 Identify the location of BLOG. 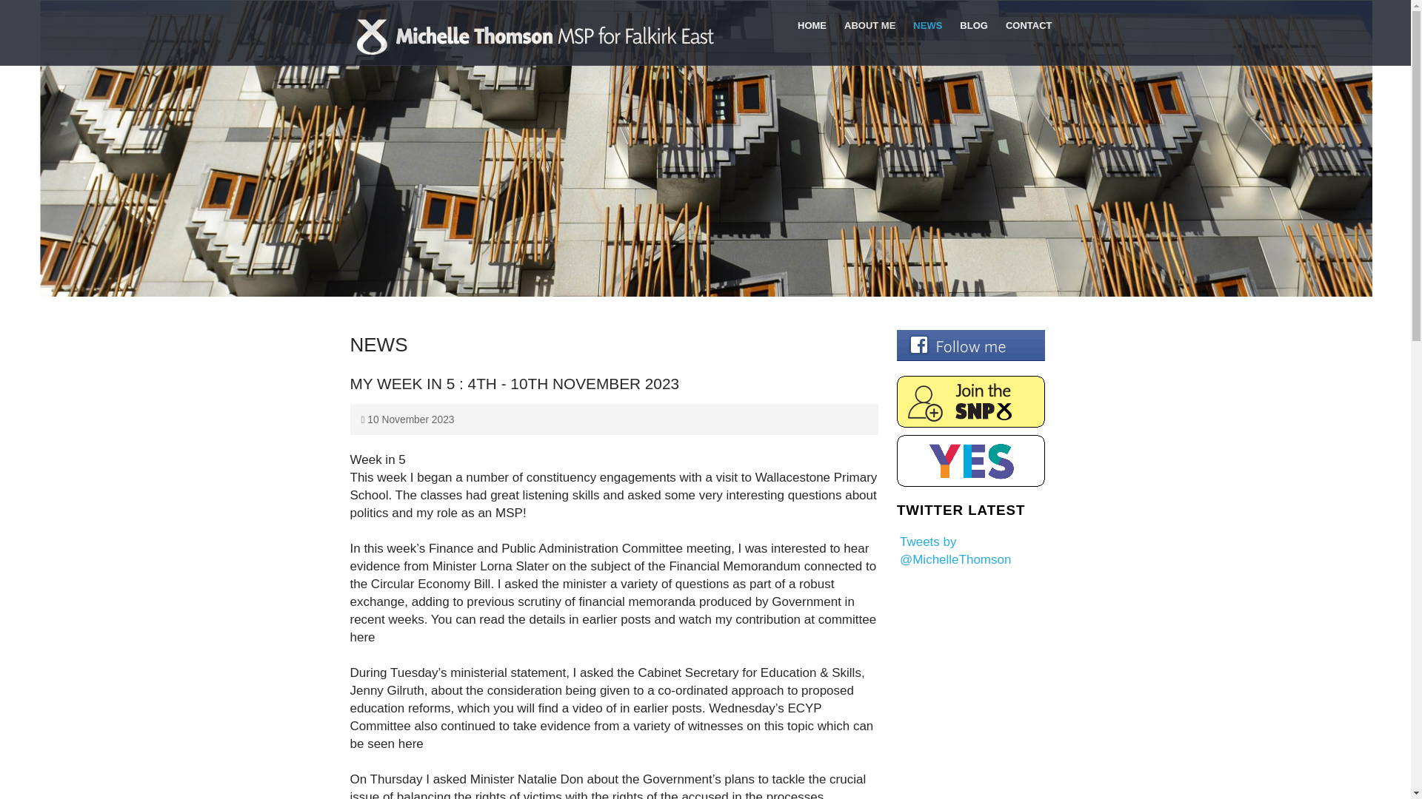
(973, 33).